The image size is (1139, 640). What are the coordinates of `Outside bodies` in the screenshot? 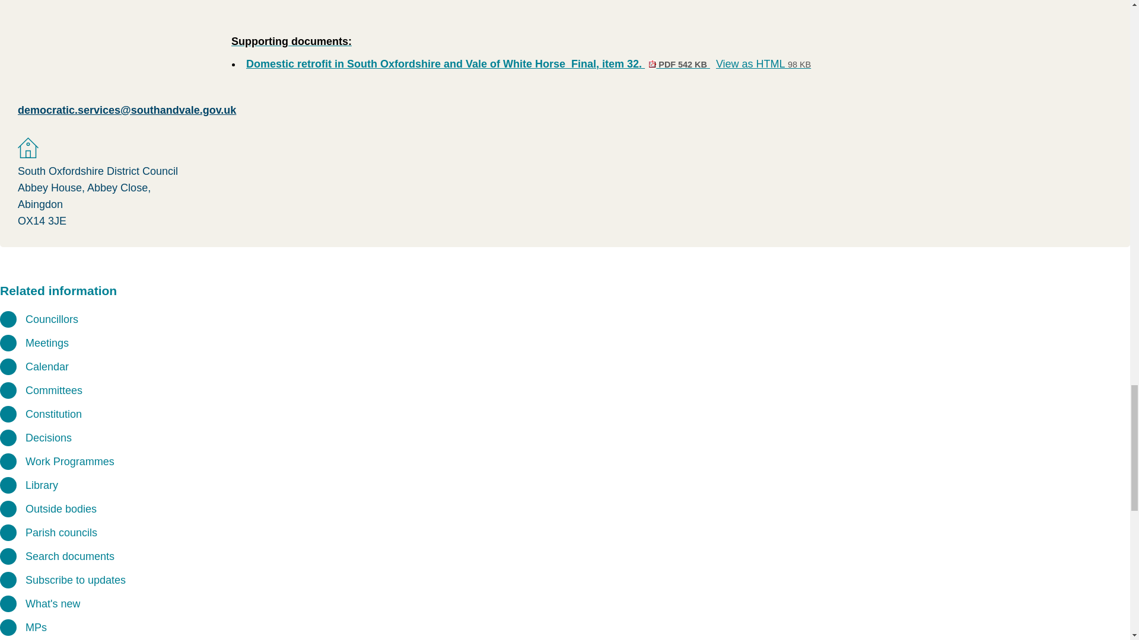 It's located at (61, 508).